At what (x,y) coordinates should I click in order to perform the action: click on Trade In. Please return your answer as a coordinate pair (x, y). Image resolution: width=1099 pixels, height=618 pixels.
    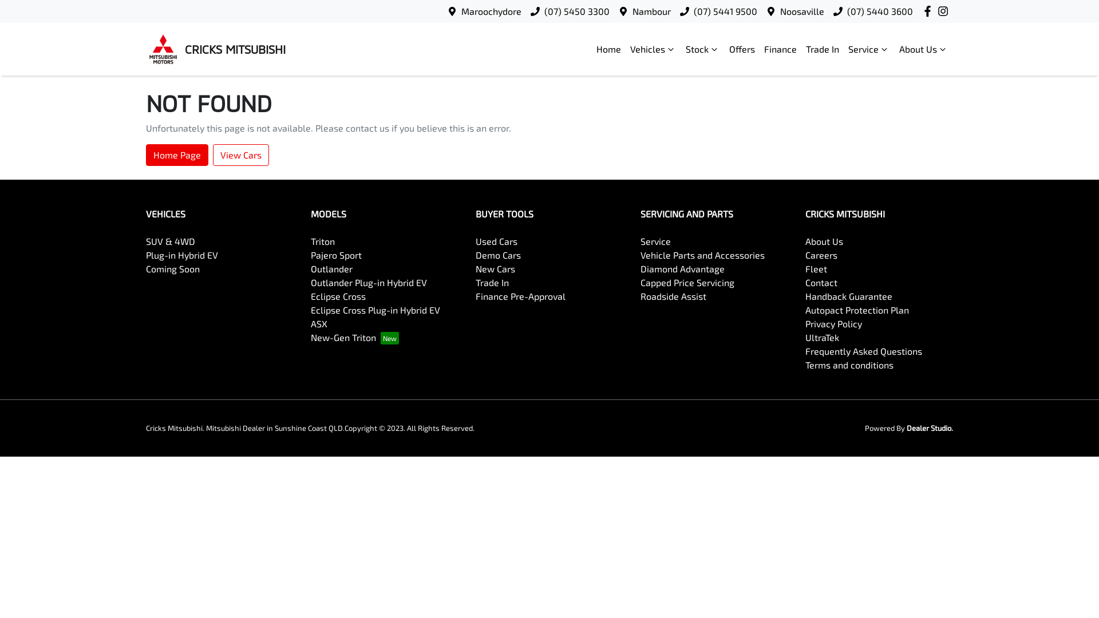
    Looking at the image, I should click on (492, 283).